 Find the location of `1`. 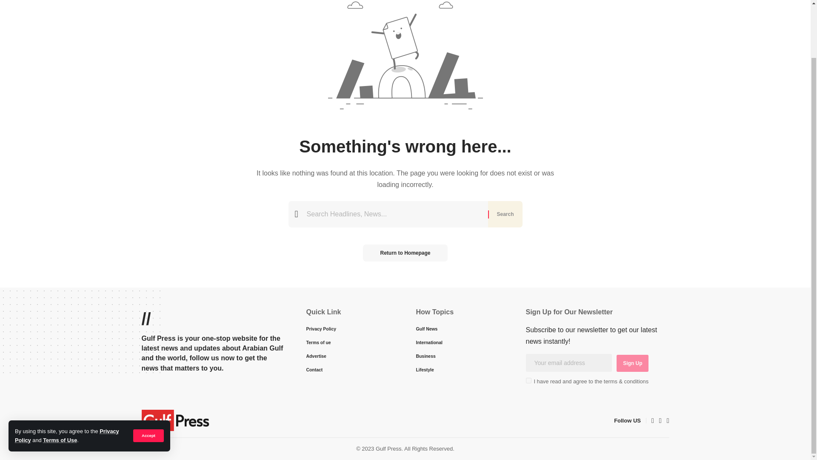

1 is located at coordinates (528, 380).